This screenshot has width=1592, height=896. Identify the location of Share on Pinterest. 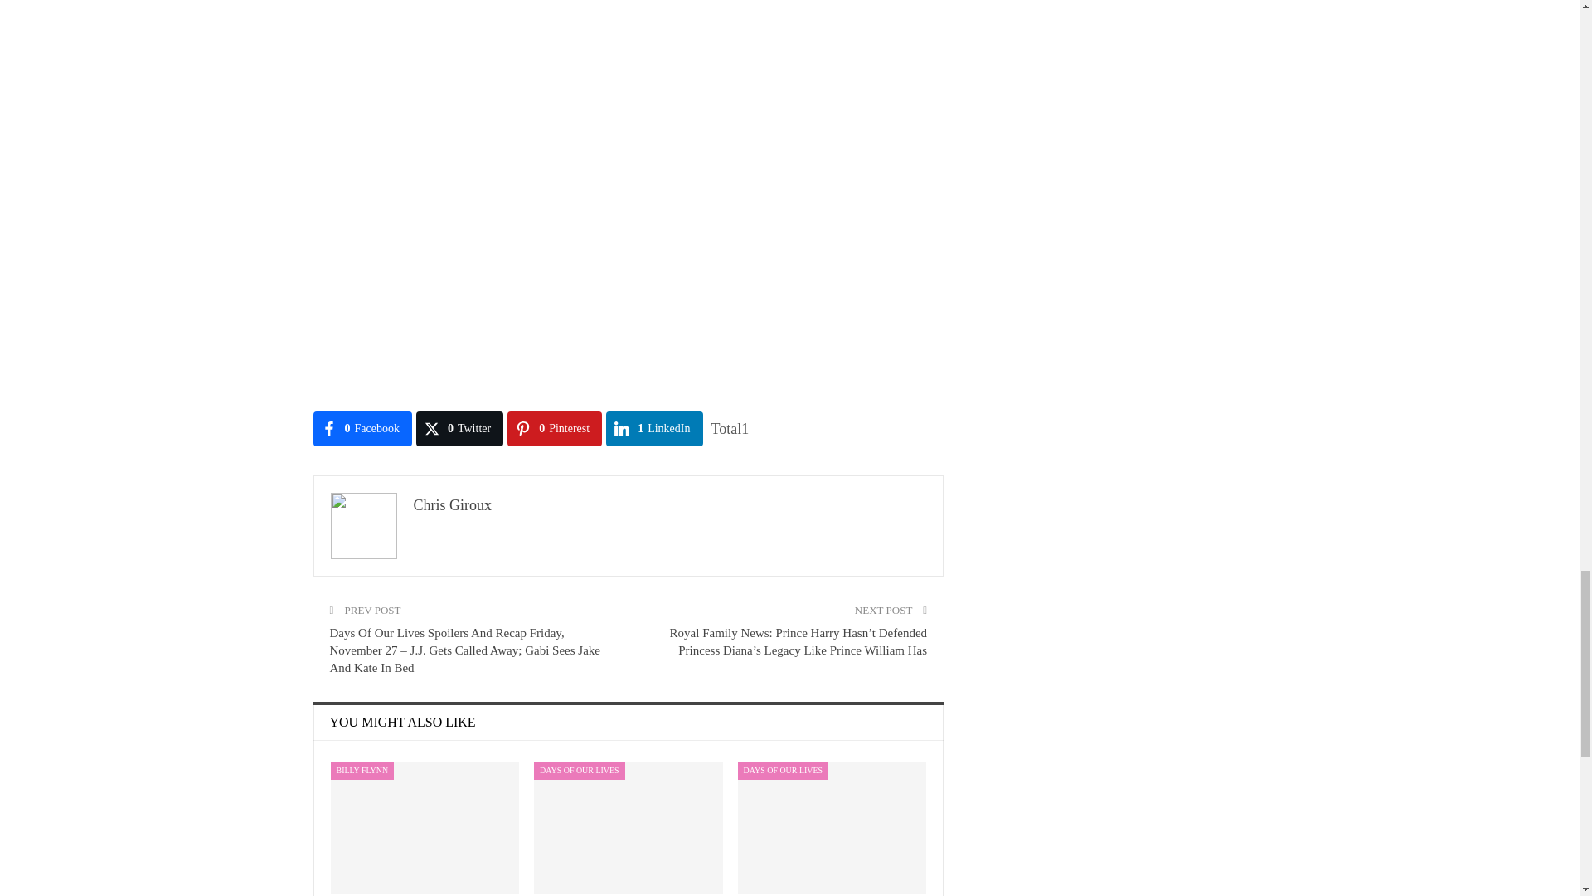
(554, 428).